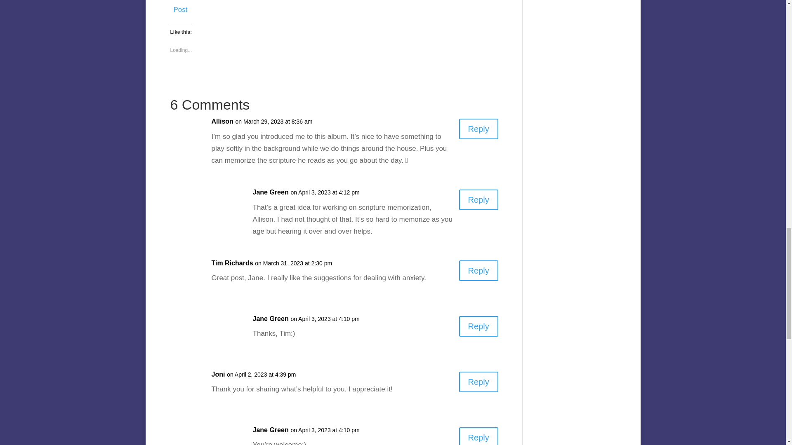 The image size is (792, 445). I want to click on Reply, so click(478, 382).